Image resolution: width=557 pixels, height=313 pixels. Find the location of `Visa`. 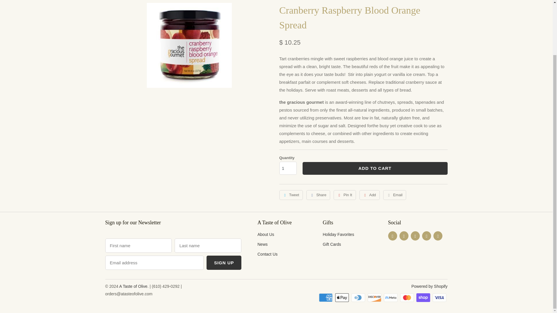

Visa is located at coordinates (440, 297).